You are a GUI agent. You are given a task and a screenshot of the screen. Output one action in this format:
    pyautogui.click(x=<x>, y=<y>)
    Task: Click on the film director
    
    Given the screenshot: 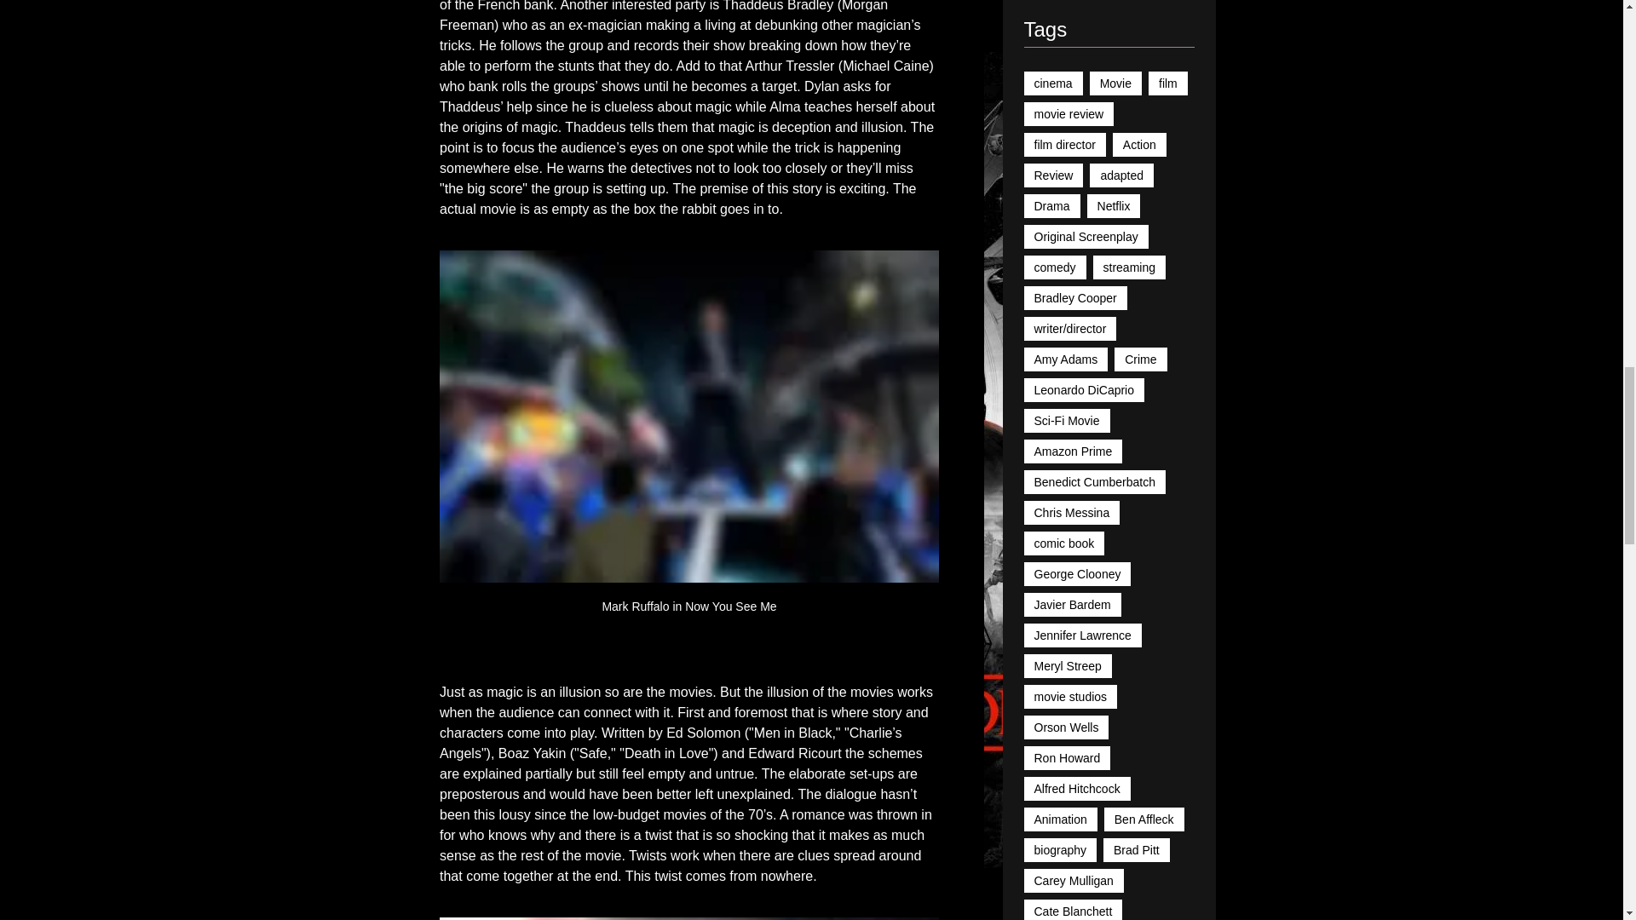 What is the action you would take?
    pyautogui.click(x=1064, y=144)
    